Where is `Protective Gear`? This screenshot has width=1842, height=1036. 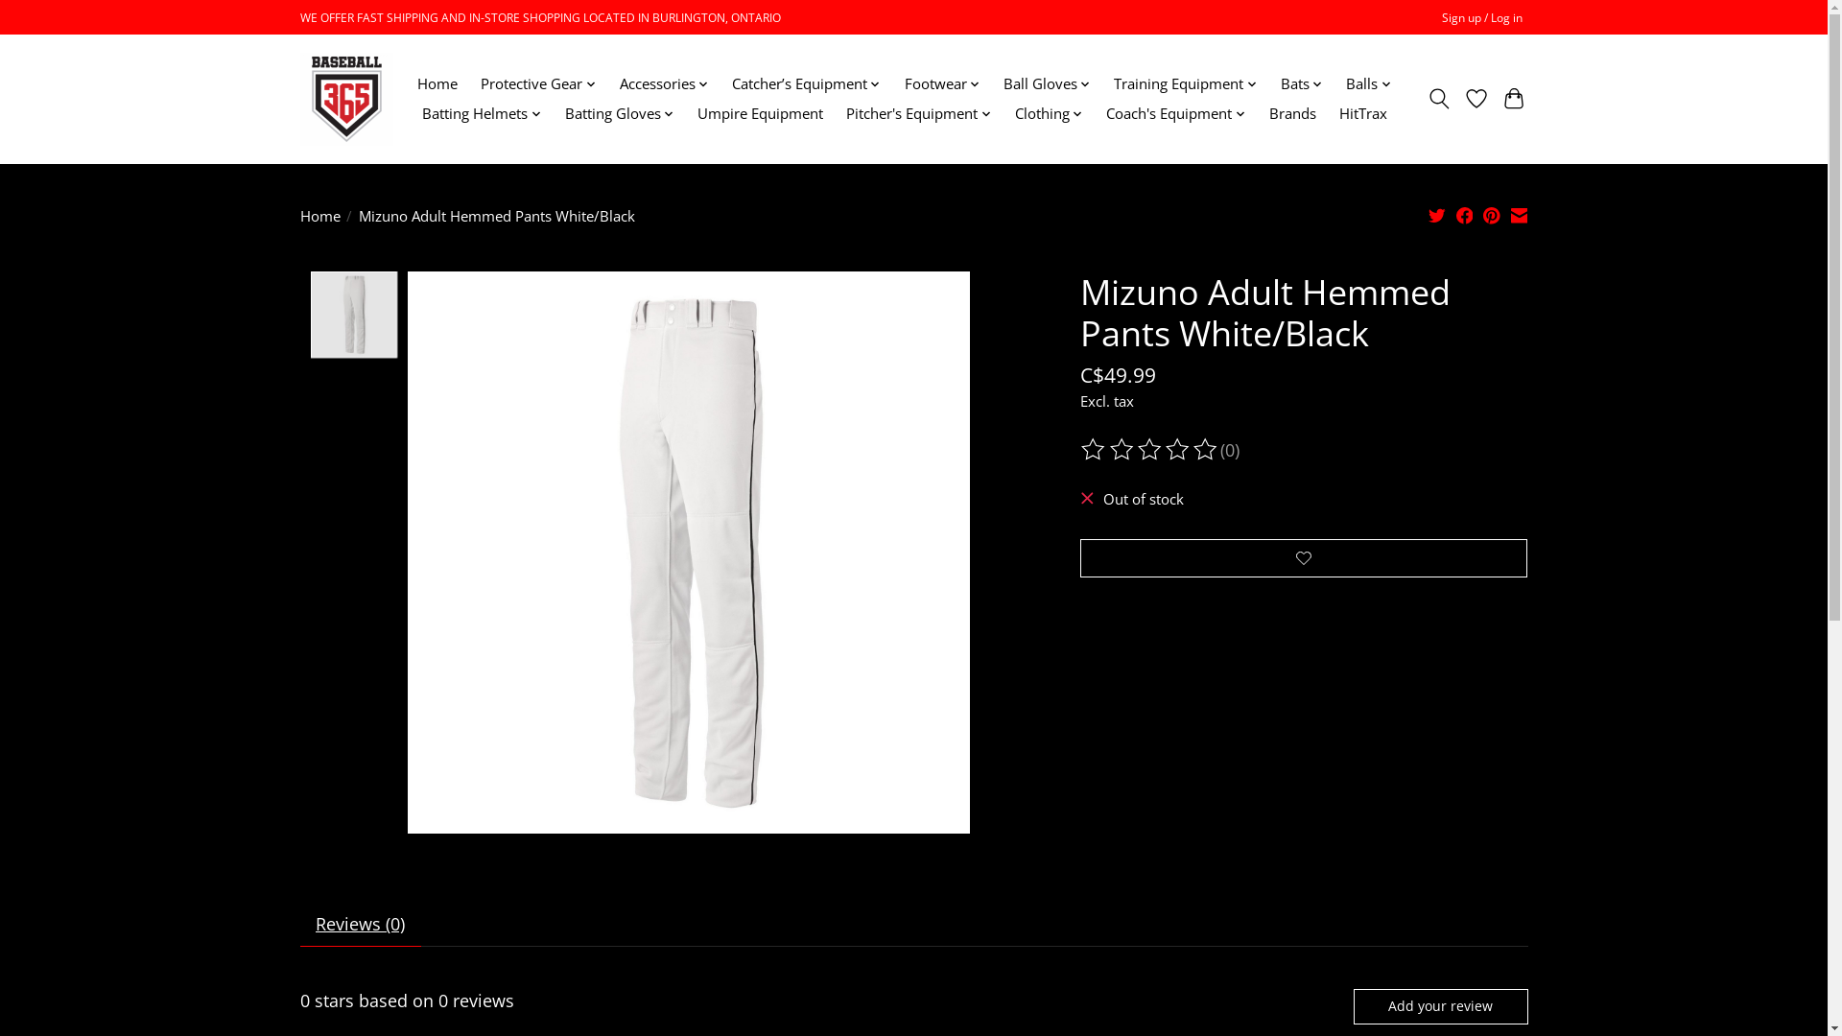 Protective Gear is located at coordinates (538, 84).